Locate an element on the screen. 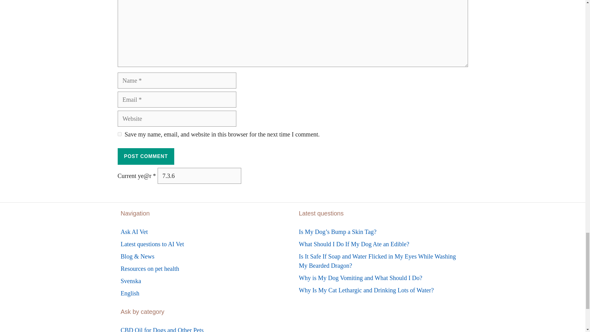 The width and height of the screenshot is (590, 332). Ask AI Vet is located at coordinates (134, 232).